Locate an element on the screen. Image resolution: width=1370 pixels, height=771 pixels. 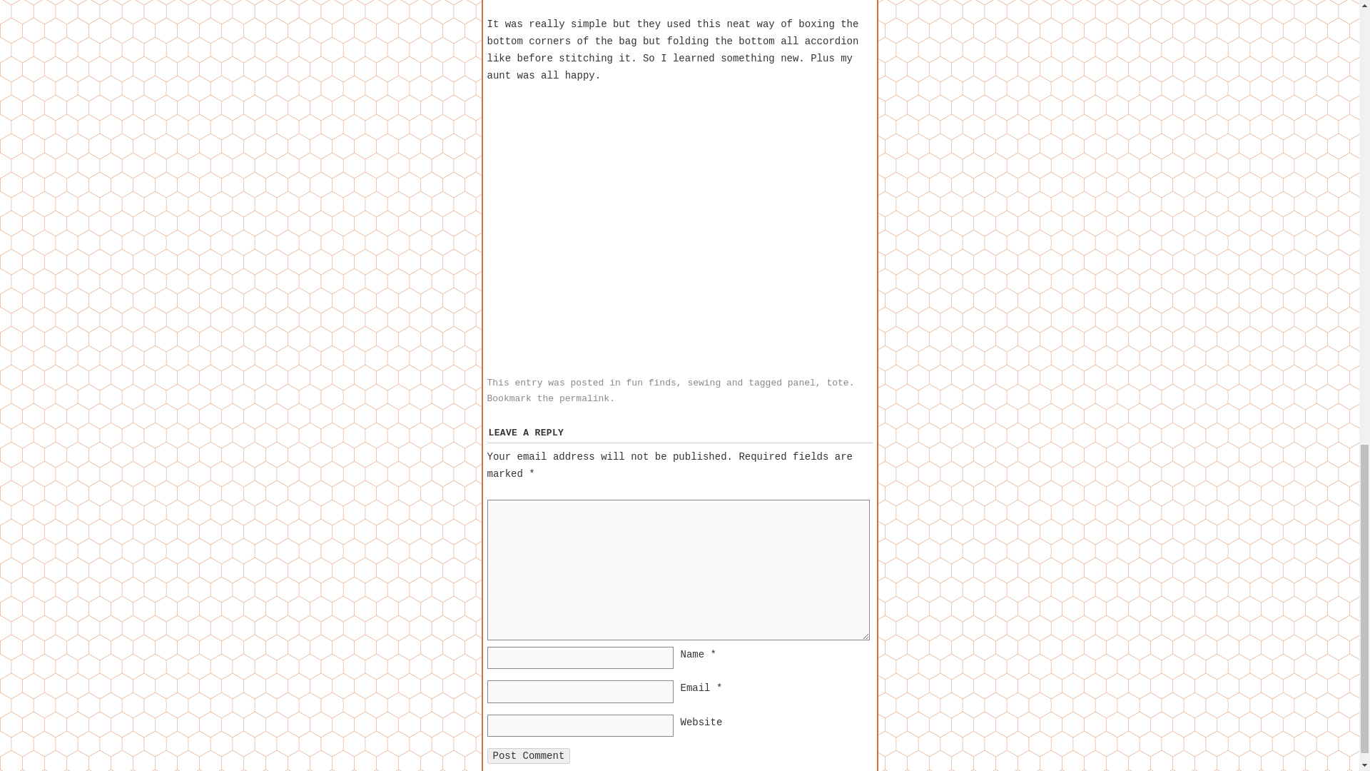
permalink is located at coordinates (584, 398).